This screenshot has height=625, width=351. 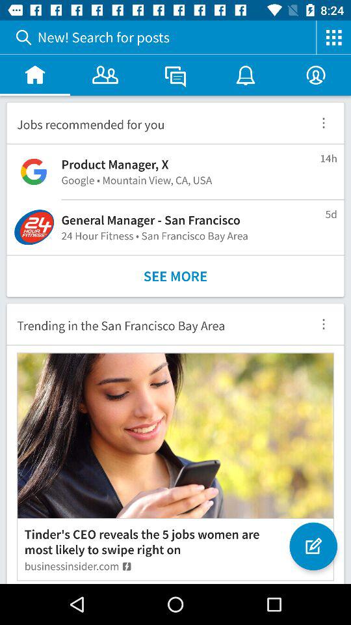 I want to click on flip until the businessinsider.com x icon, so click(x=78, y=566).